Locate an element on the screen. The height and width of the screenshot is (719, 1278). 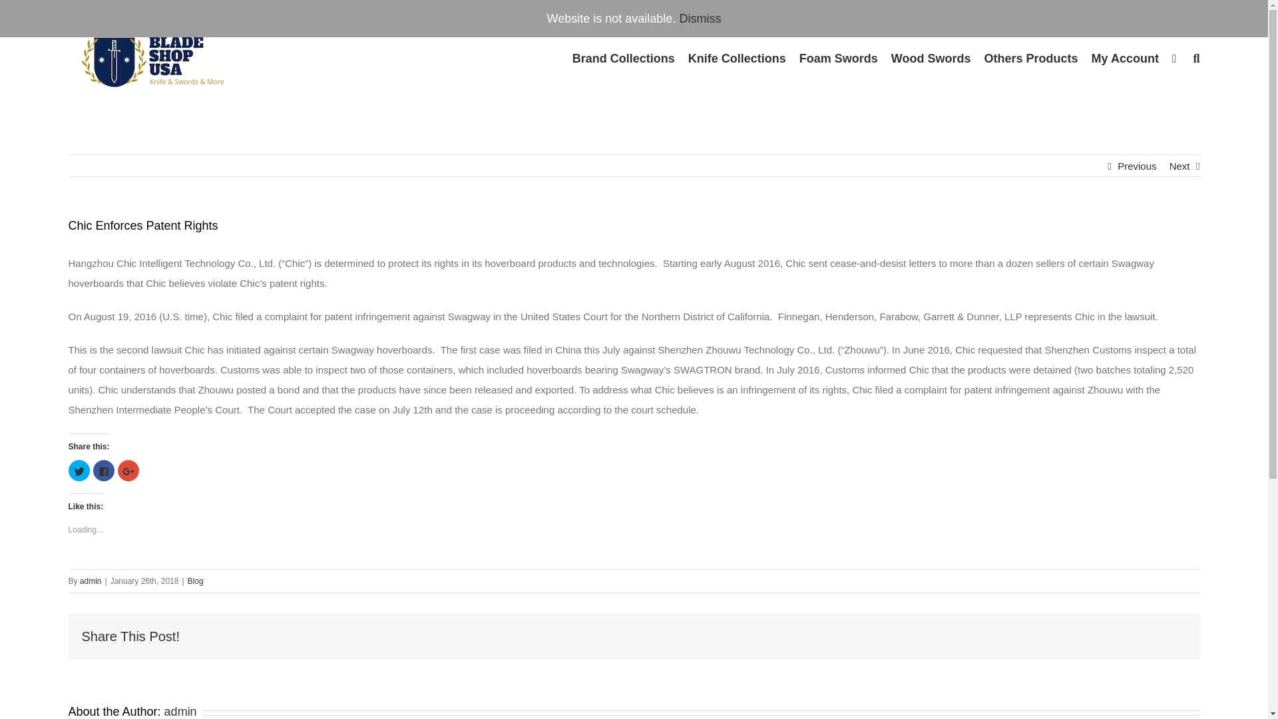
Posts by admin is located at coordinates (91, 581).